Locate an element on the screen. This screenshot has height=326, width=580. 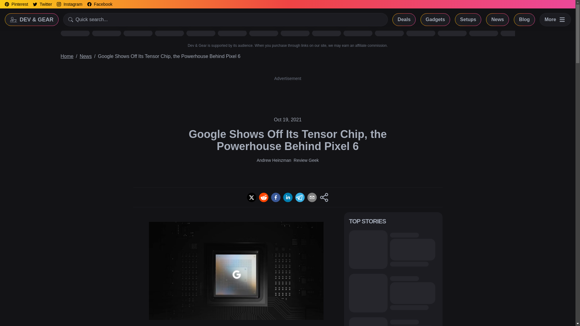
Blog is located at coordinates (524, 20).